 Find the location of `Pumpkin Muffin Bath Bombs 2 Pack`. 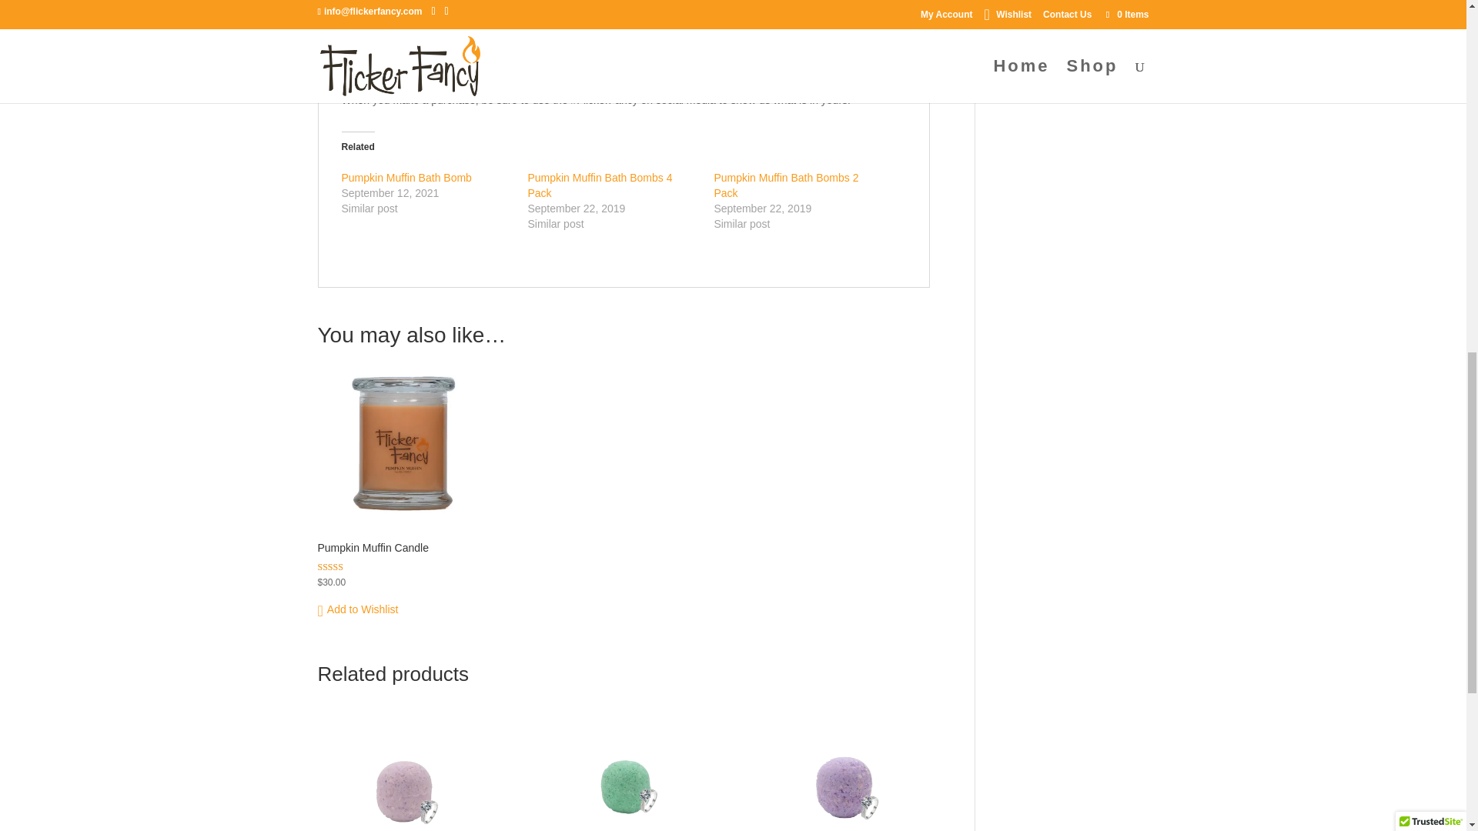

Pumpkin Muffin Bath Bombs 2 Pack is located at coordinates (786, 185).